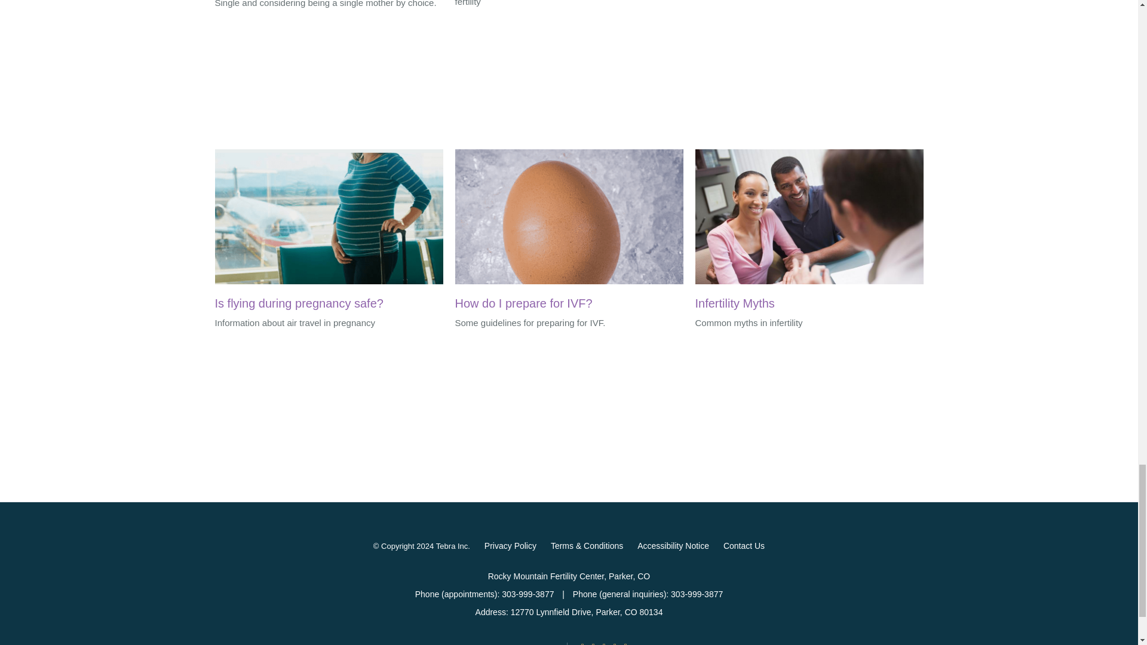 This screenshot has width=1147, height=645. What do you see at coordinates (582, 644) in the screenshot?
I see `Star Rating` at bounding box center [582, 644].